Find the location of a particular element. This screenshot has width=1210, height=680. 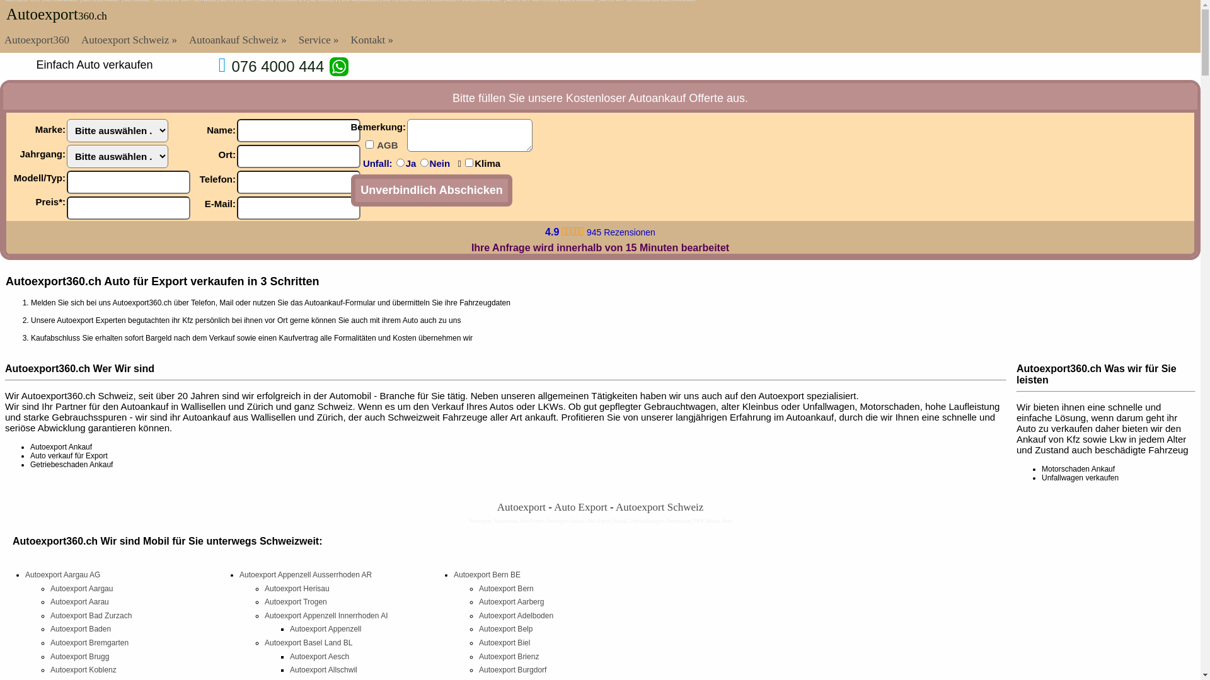

076 4000 444 is located at coordinates (277, 67).